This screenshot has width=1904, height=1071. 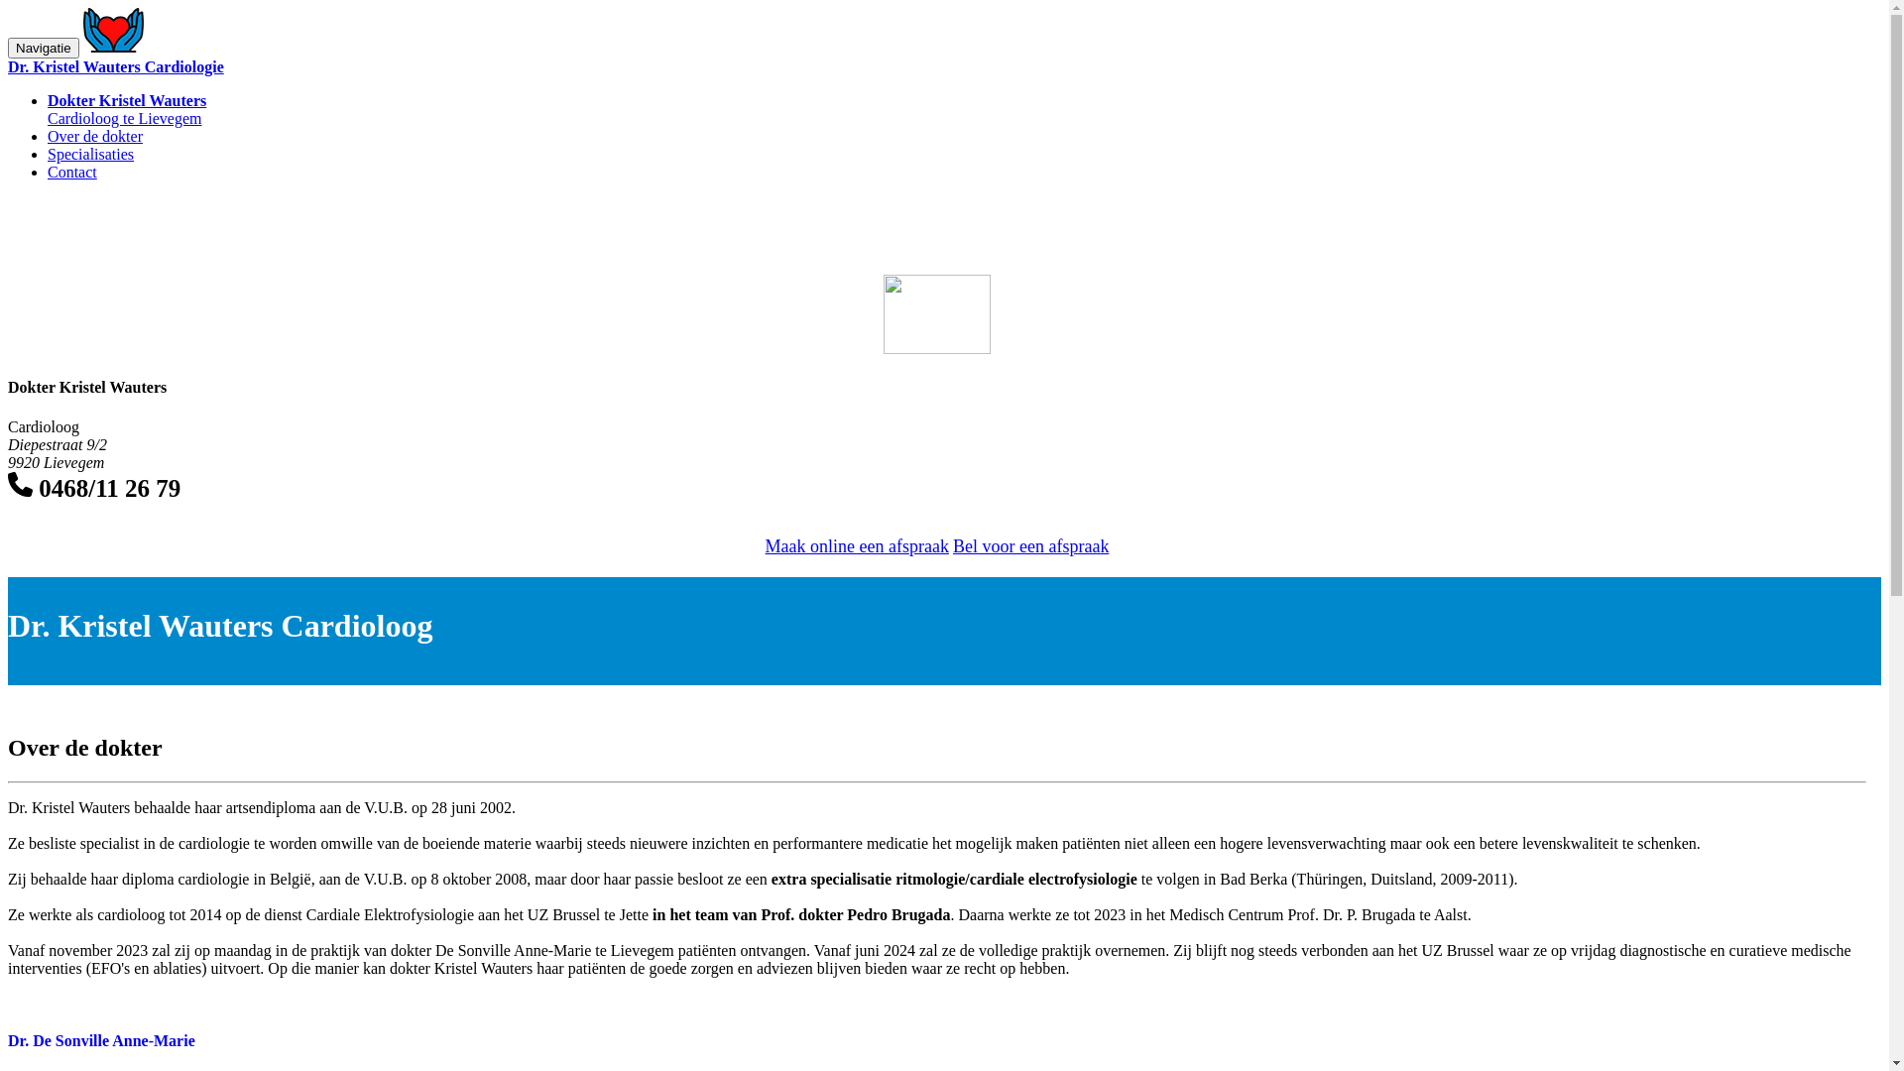 I want to click on Maak online een afspraak, so click(x=857, y=539).